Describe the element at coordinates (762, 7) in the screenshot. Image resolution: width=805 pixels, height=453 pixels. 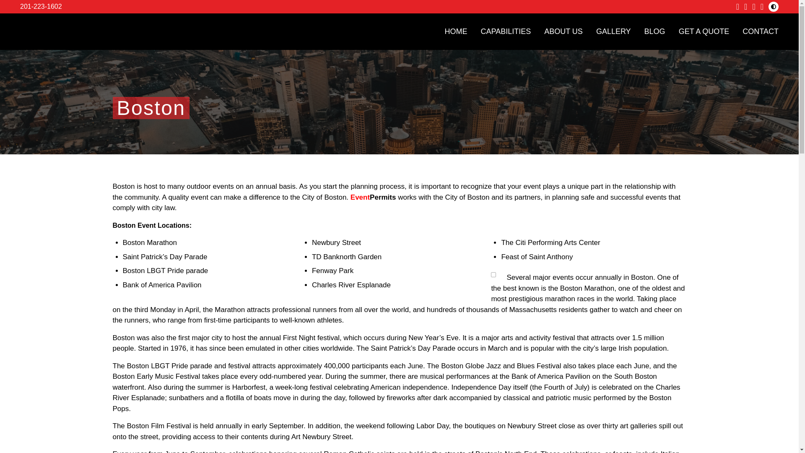
I see `Twitter` at that location.